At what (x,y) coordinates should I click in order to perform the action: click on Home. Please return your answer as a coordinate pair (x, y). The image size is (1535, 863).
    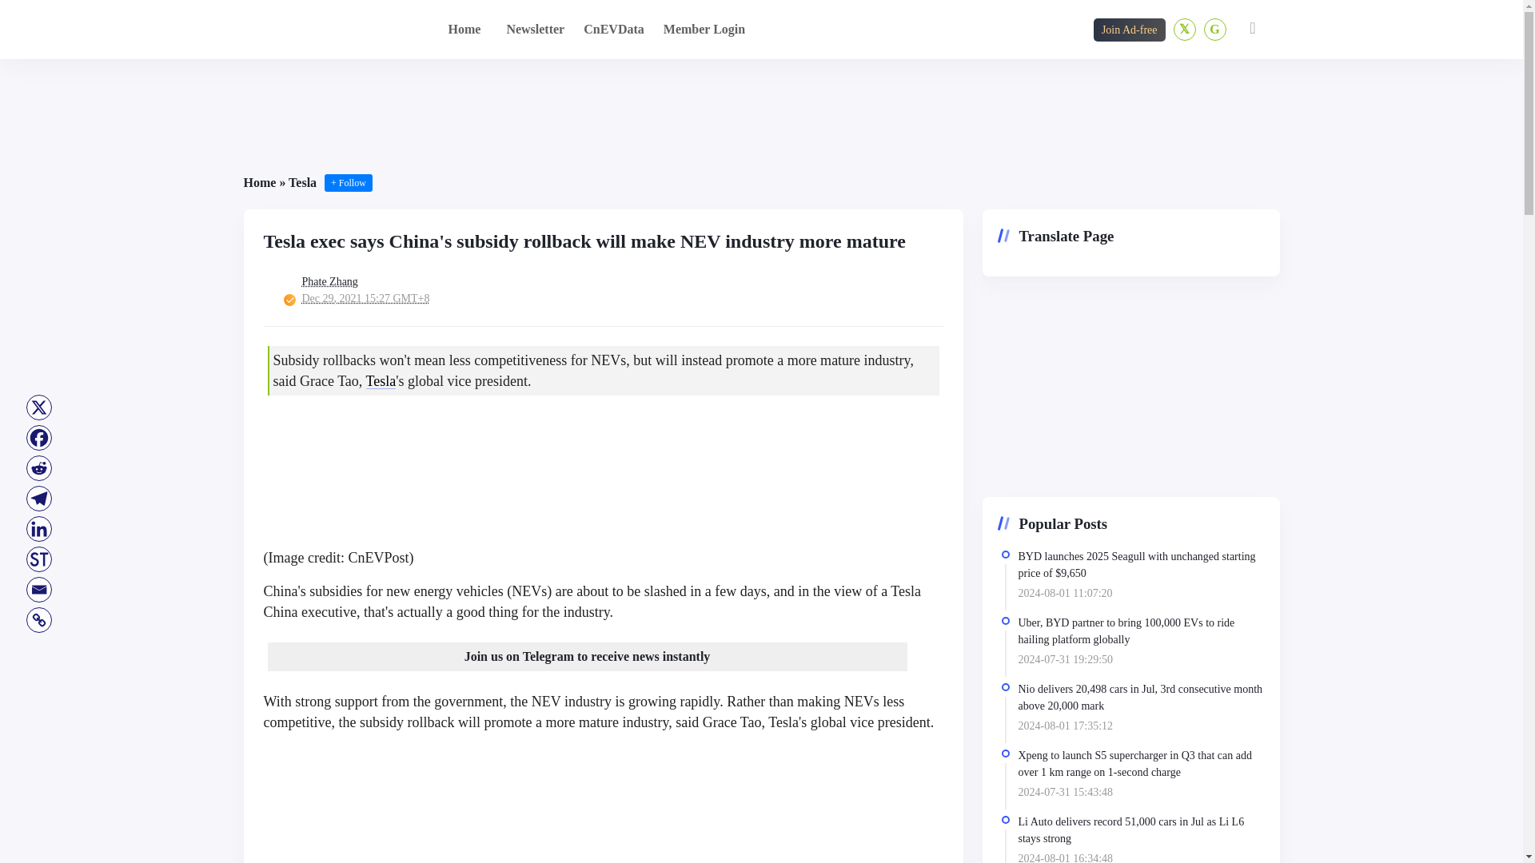
    Looking at the image, I should click on (259, 182).